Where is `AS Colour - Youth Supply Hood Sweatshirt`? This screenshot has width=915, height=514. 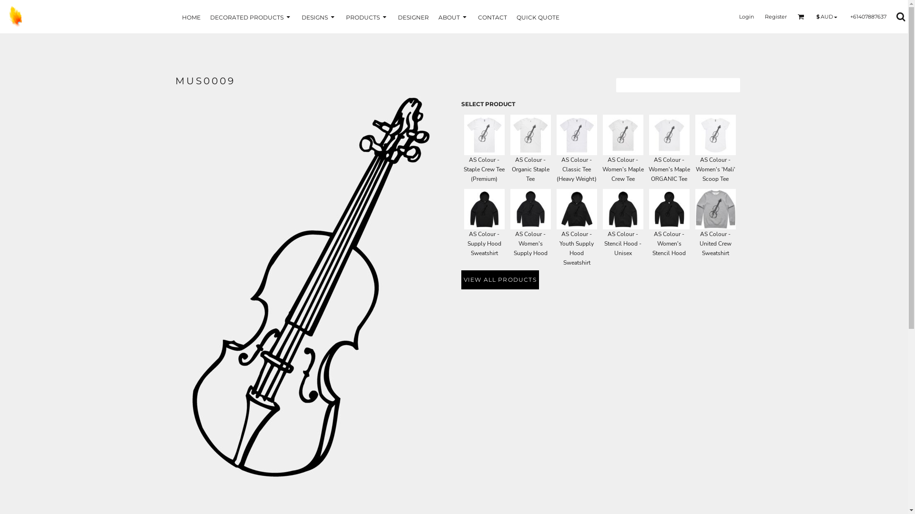
AS Colour - Youth Supply Hood Sweatshirt is located at coordinates (577, 248).